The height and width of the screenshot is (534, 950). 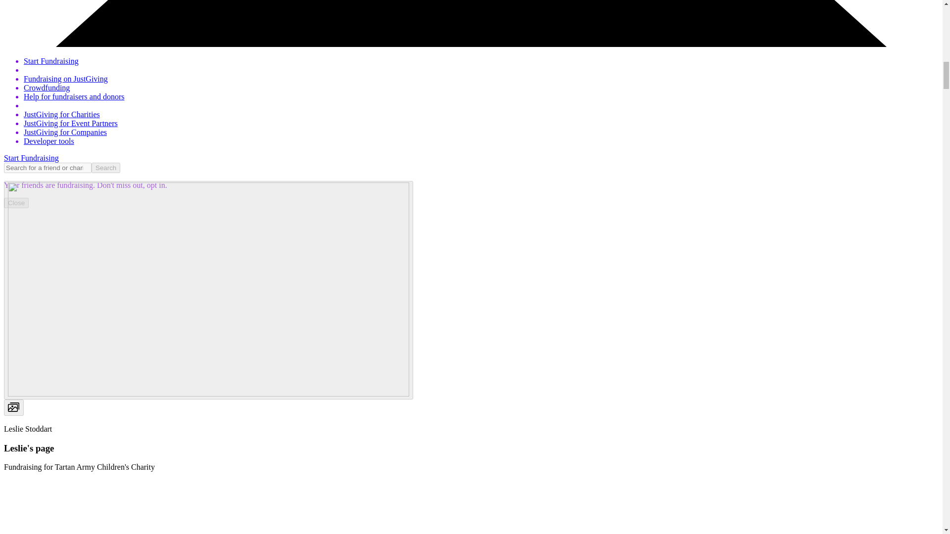 What do you see at coordinates (51, 60) in the screenshot?
I see `Start Fundraising` at bounding box center [51, 60].